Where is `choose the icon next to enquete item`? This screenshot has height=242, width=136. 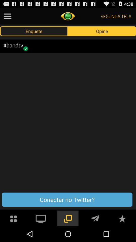 choose the icon next to enquete item is located at coordinates (102, 31).